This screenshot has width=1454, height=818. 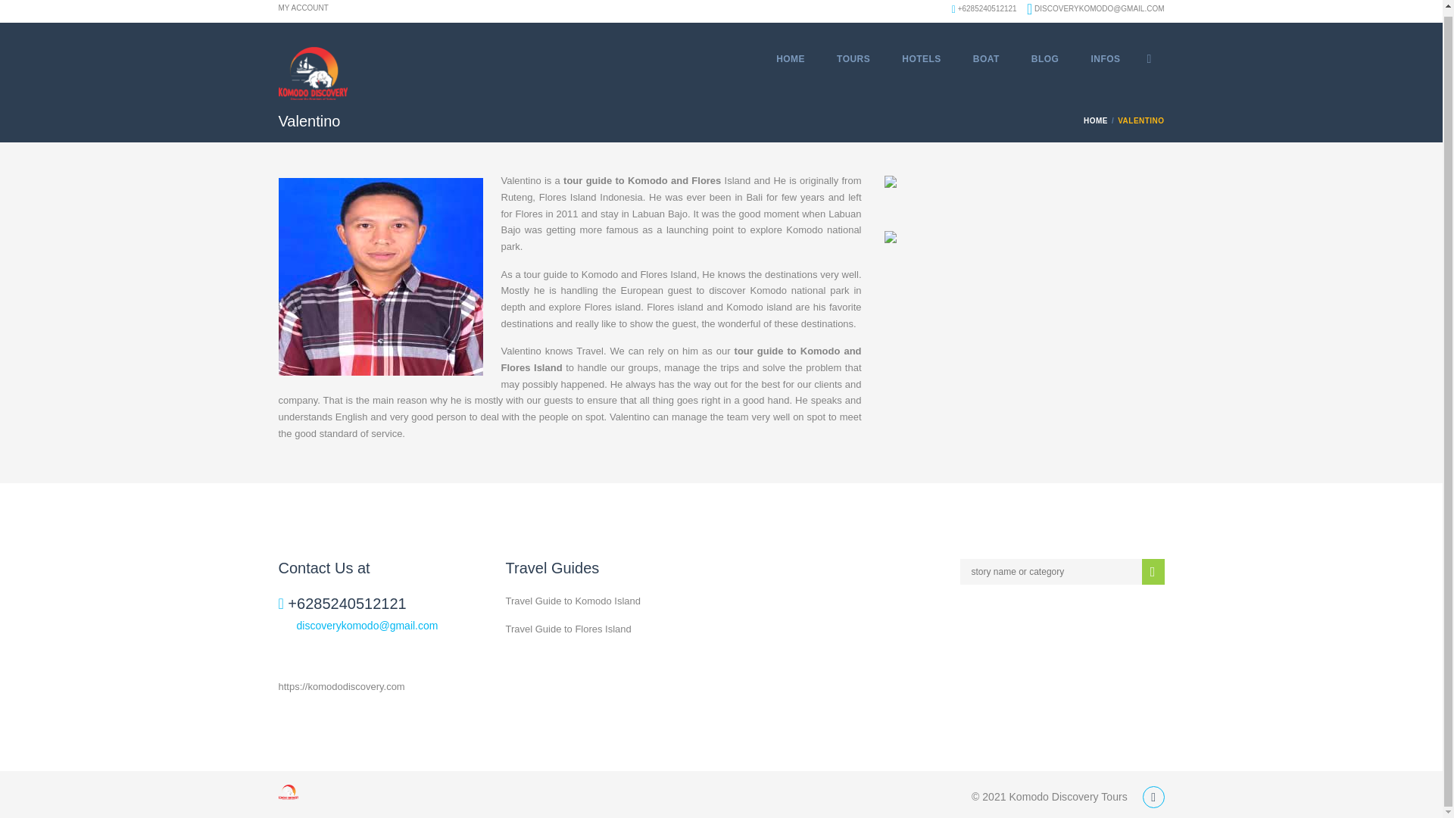 I want to click on HOTELS, so click(x=922, y=59).